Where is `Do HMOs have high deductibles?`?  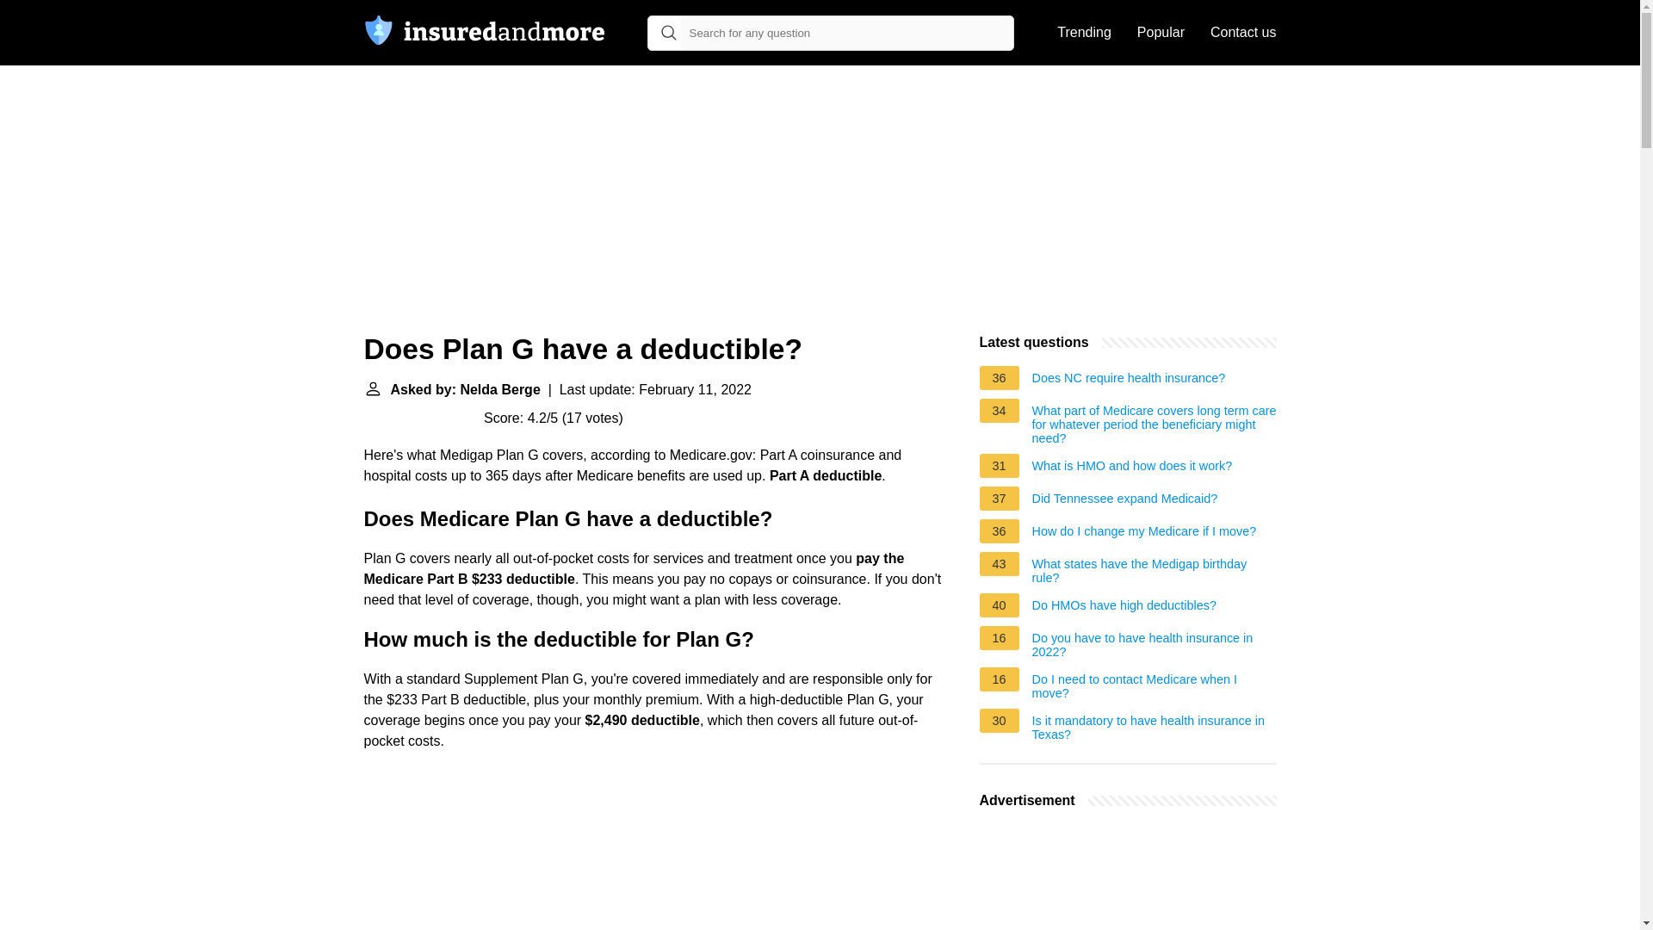 Do HMOs have high deductibles? is located at coordinates (1124, 608).